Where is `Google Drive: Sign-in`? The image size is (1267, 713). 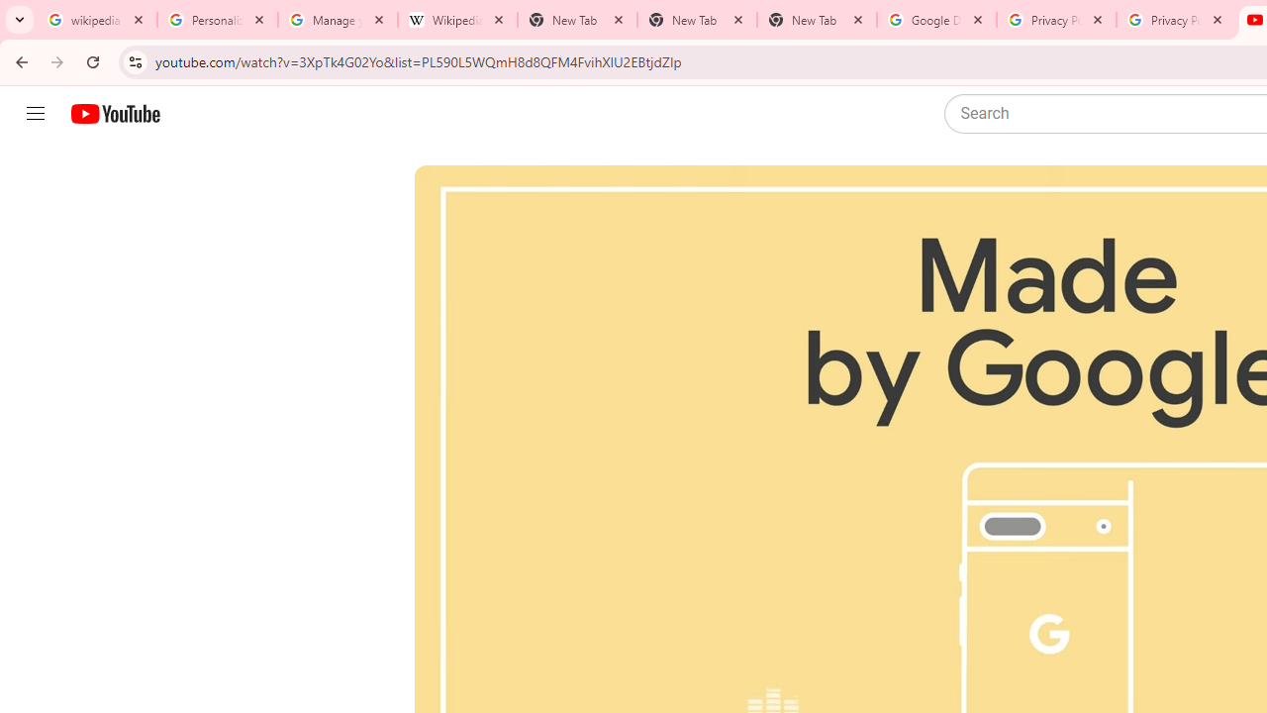
Google Drive: Sign-in is located at coordinates (936, 20).